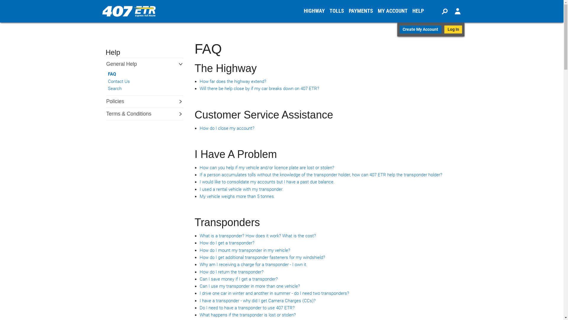 This screenshot has width=568, height=320. What do you see at coordinates (125, 64) in the screenshot?
I see `General Help` at bounding box center [125, 64].